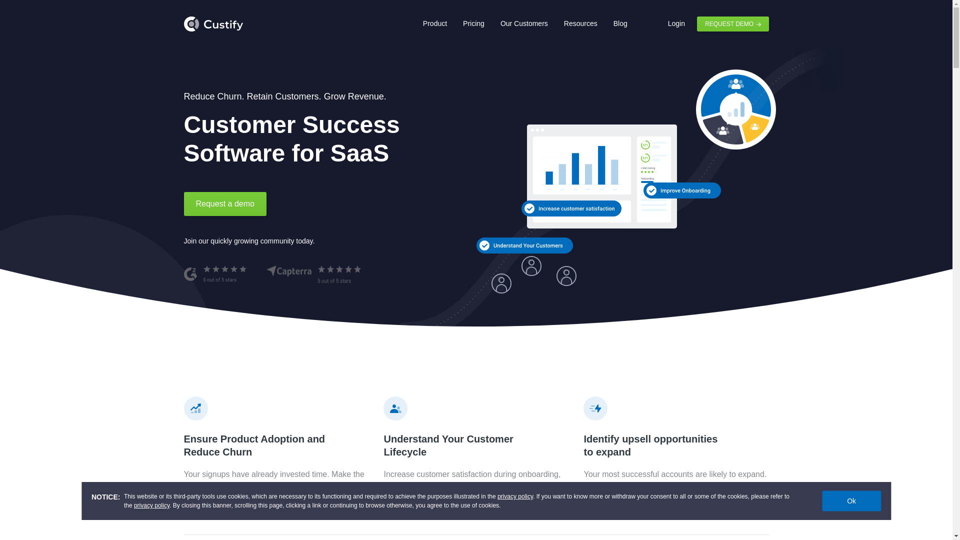  Describe the element at coordinates (524, 24) in the screenshot. I see `Our Customers` at that location.